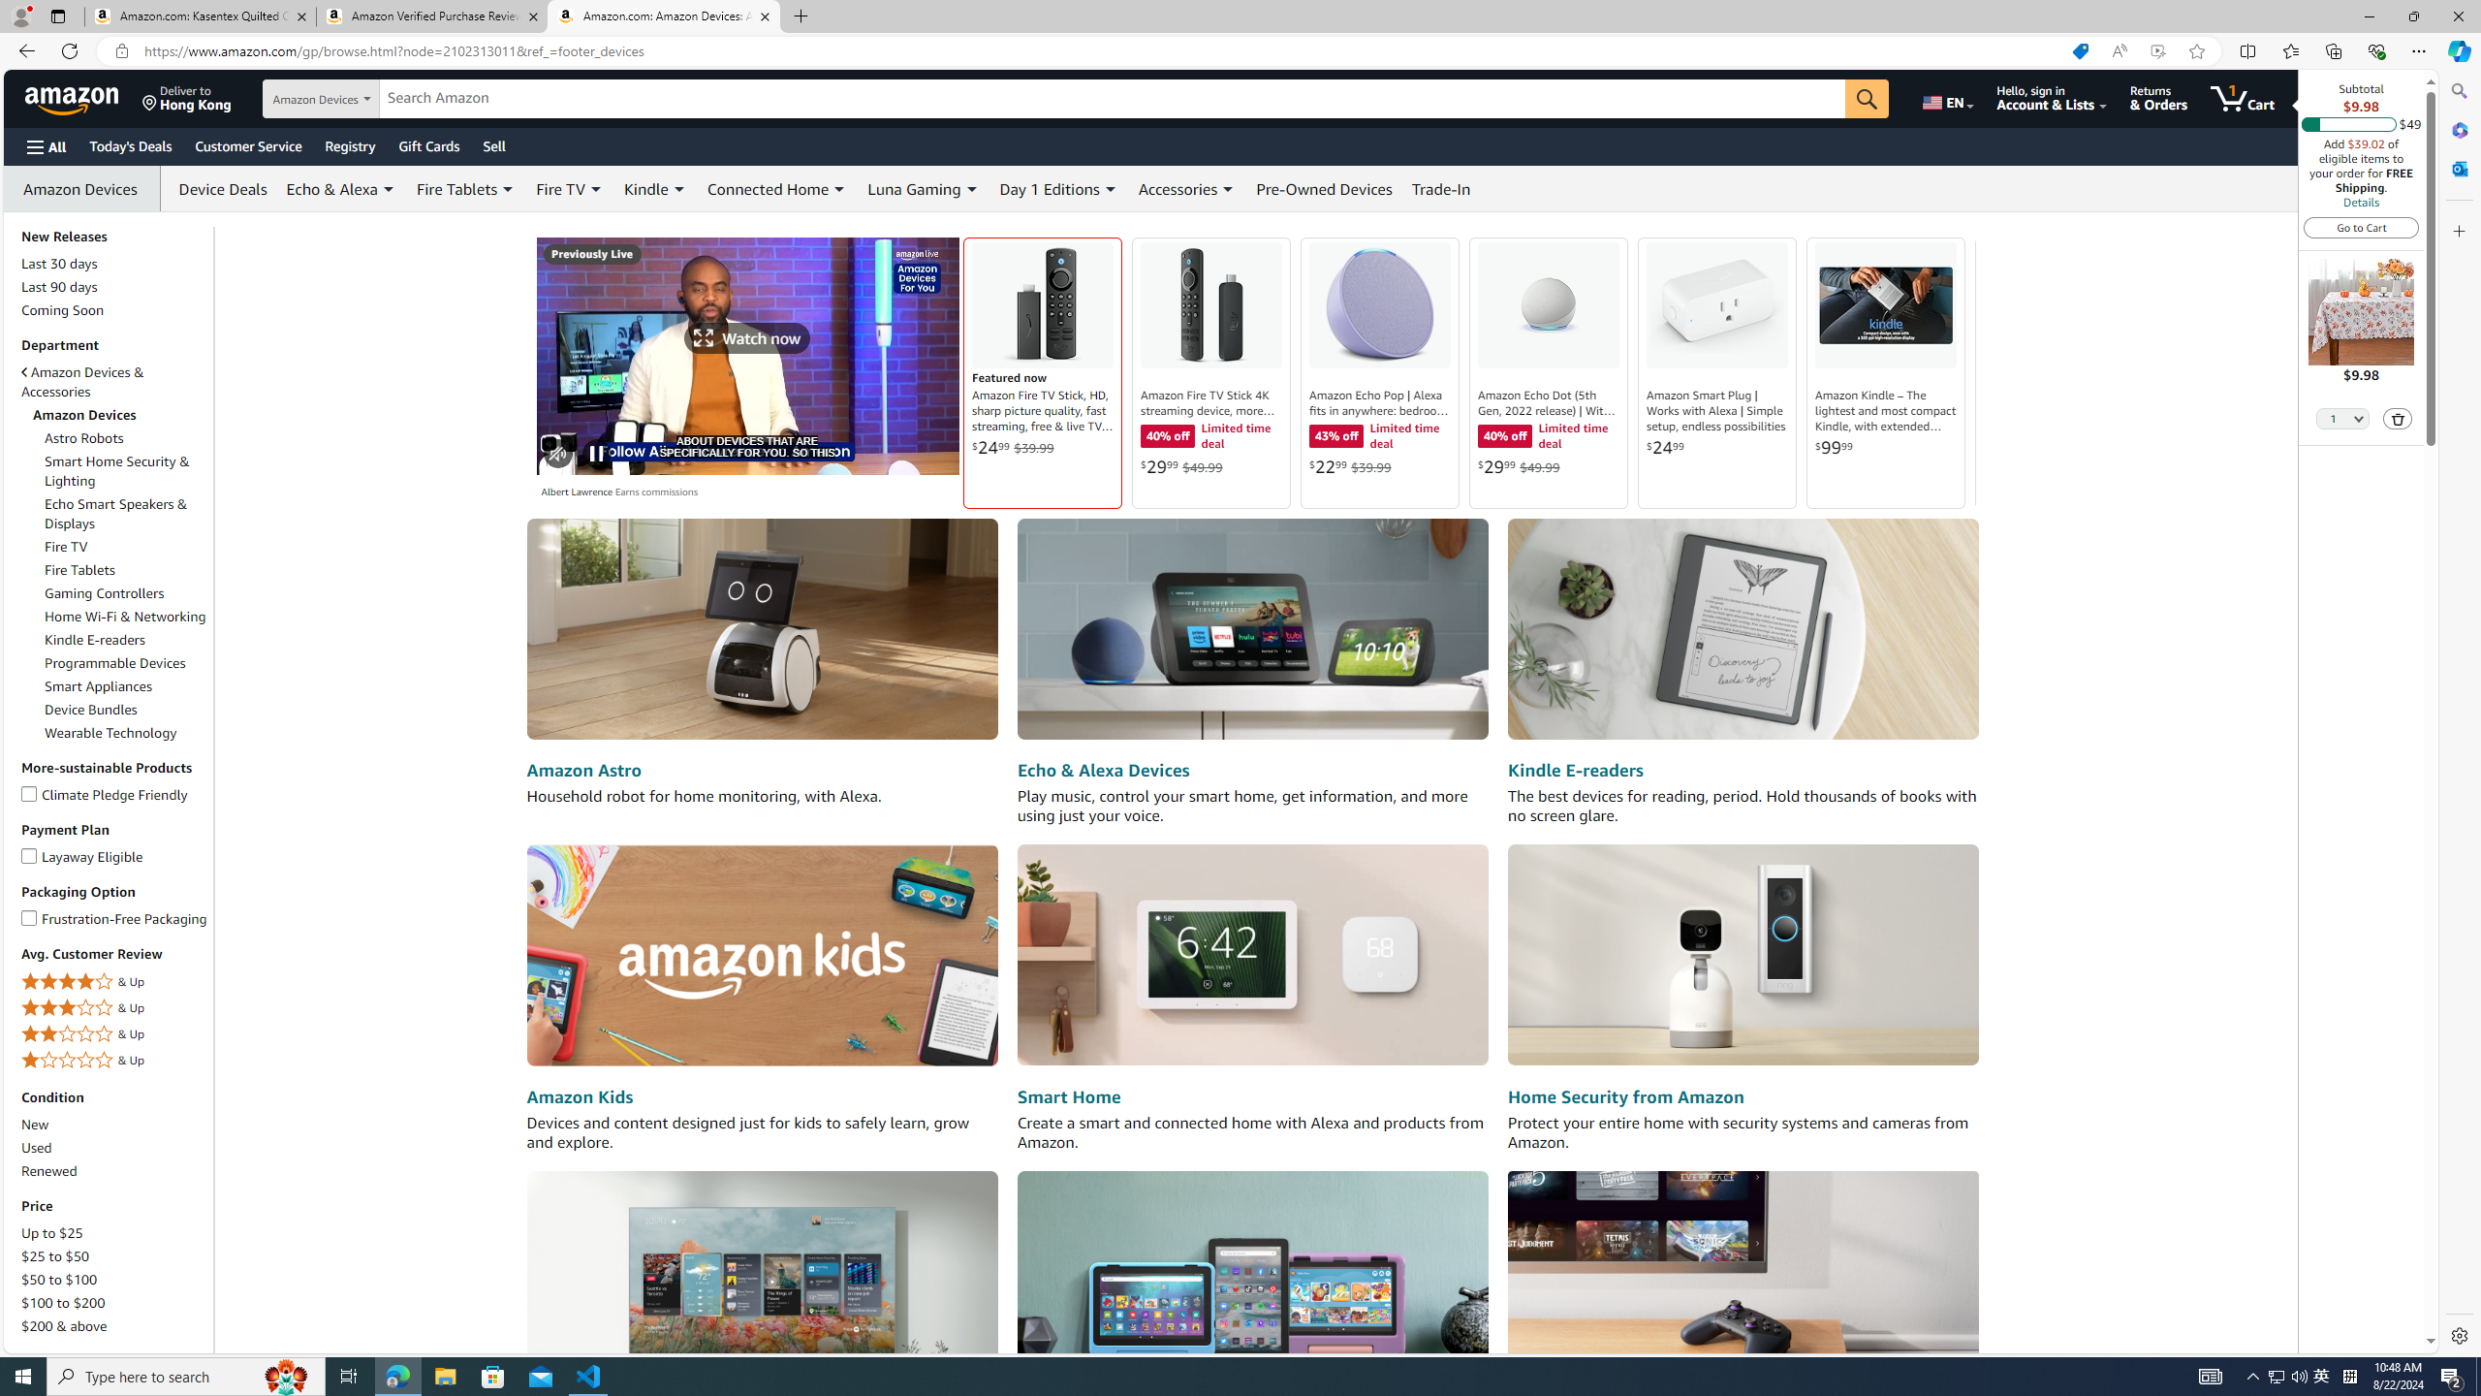  Describe the element at coordinates (1252, 630) in the screenshot. I see `Echo & Alexa Devices` at that location.